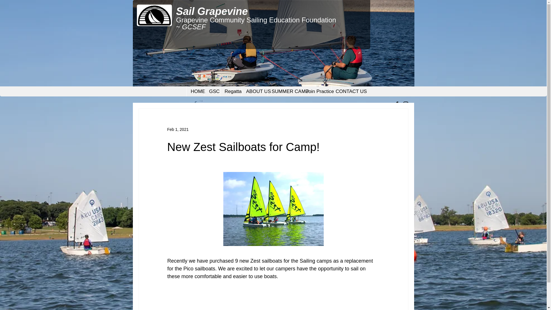 This screenshot has width=551, height=310. I want to click on Feb 1, 2021, so click(177, 129).